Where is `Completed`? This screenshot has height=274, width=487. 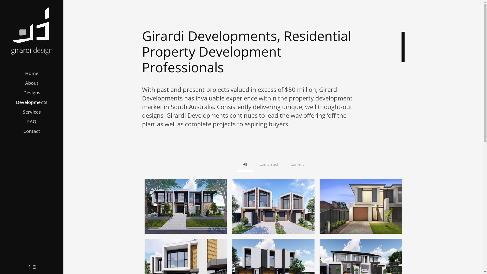 Completed is located at coordinates (269, 164).